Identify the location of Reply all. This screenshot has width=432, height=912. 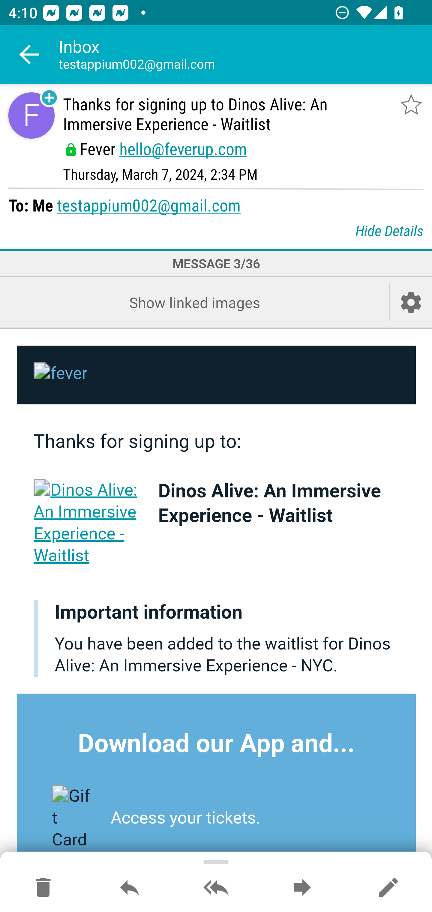
(216, 888).